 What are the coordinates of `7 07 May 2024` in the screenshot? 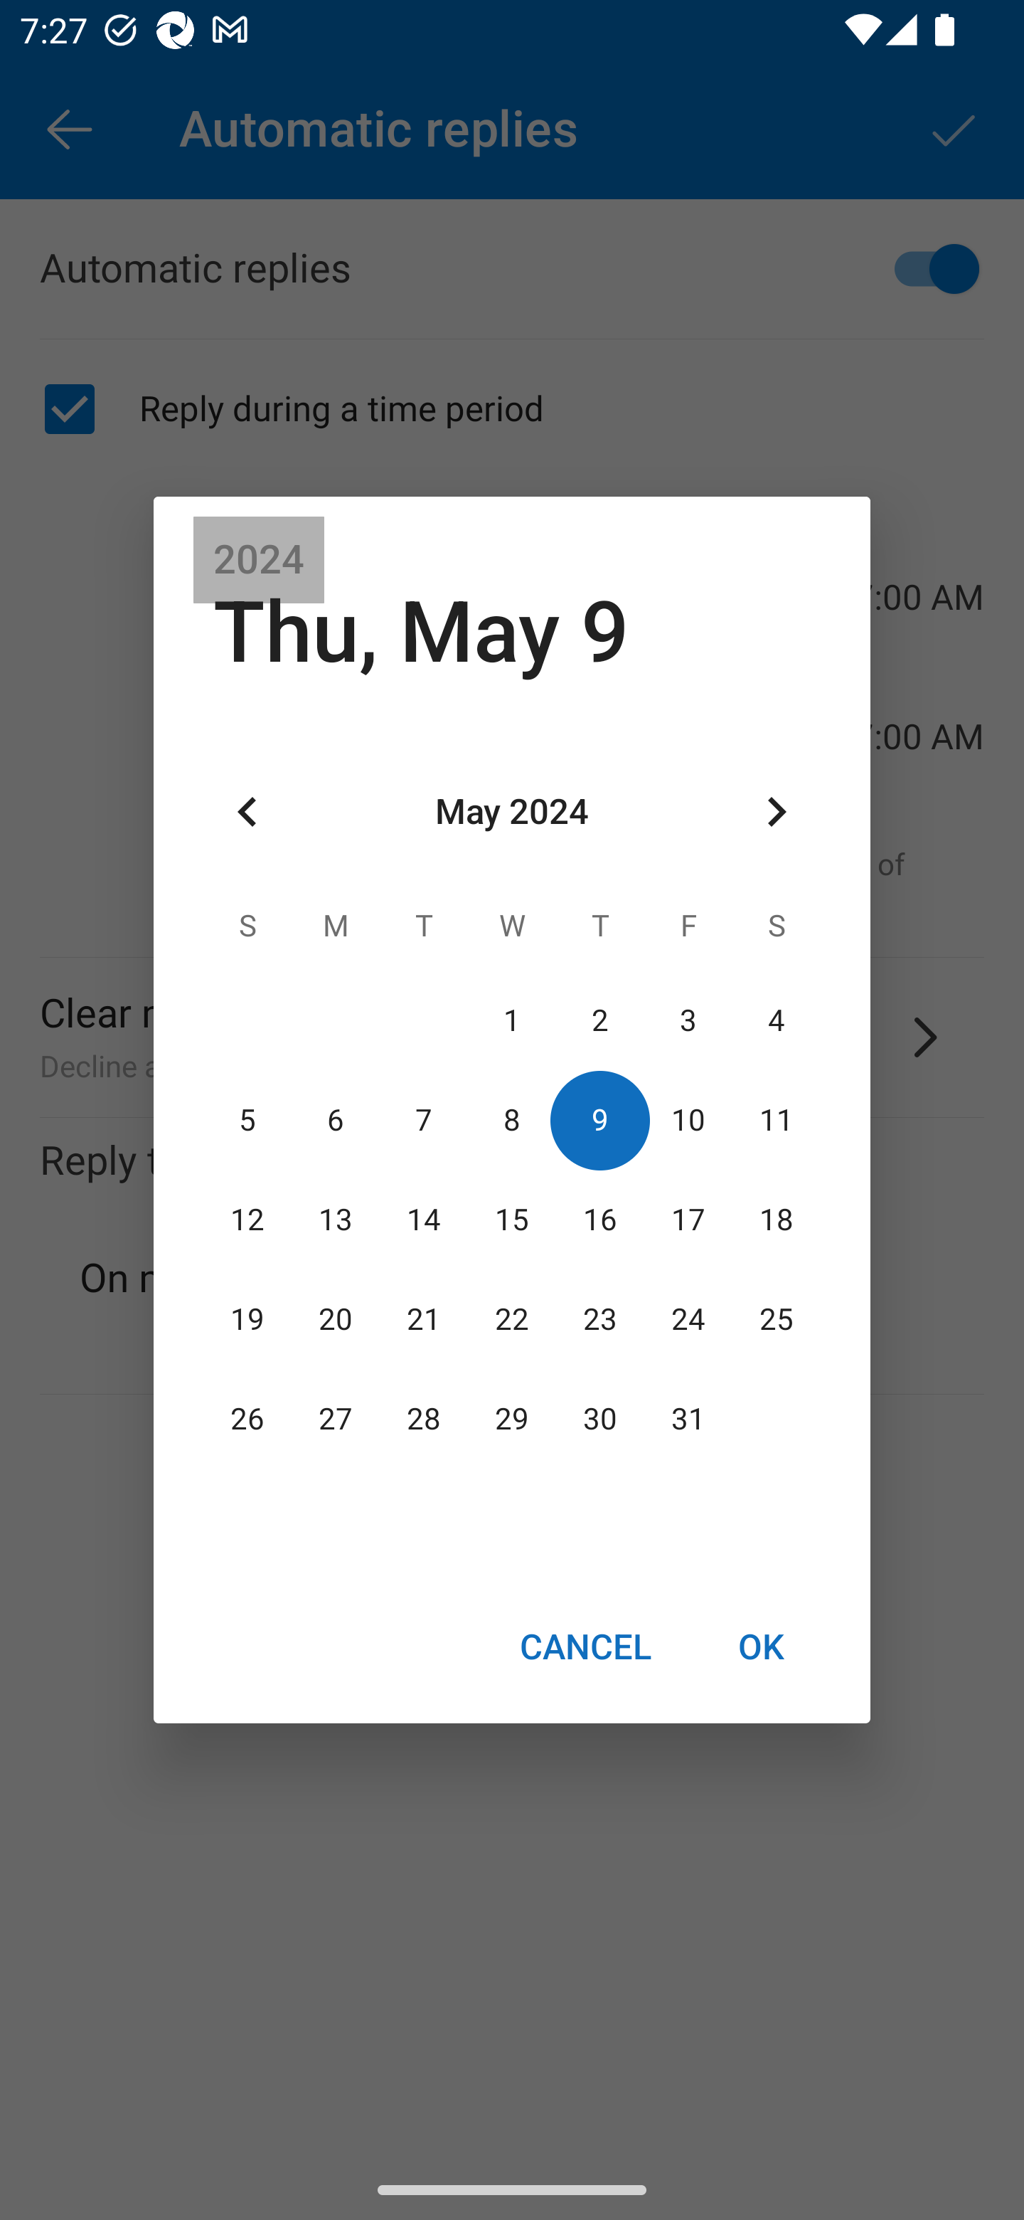 It's located at (424, 1120).